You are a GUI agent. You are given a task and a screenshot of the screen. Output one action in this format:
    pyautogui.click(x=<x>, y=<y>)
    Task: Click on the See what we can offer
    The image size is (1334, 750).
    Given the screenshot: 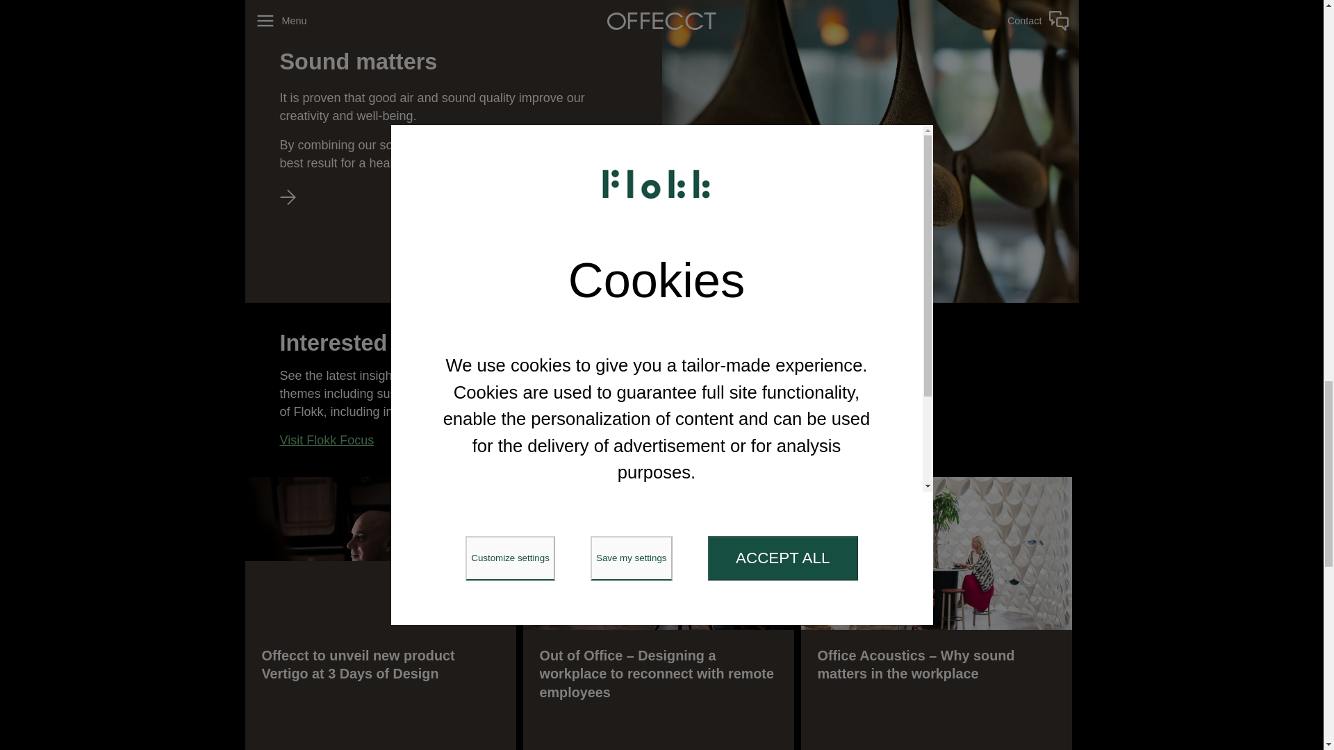 What is the action you would take?
    pyautogui.click(x=288, y=201)
    